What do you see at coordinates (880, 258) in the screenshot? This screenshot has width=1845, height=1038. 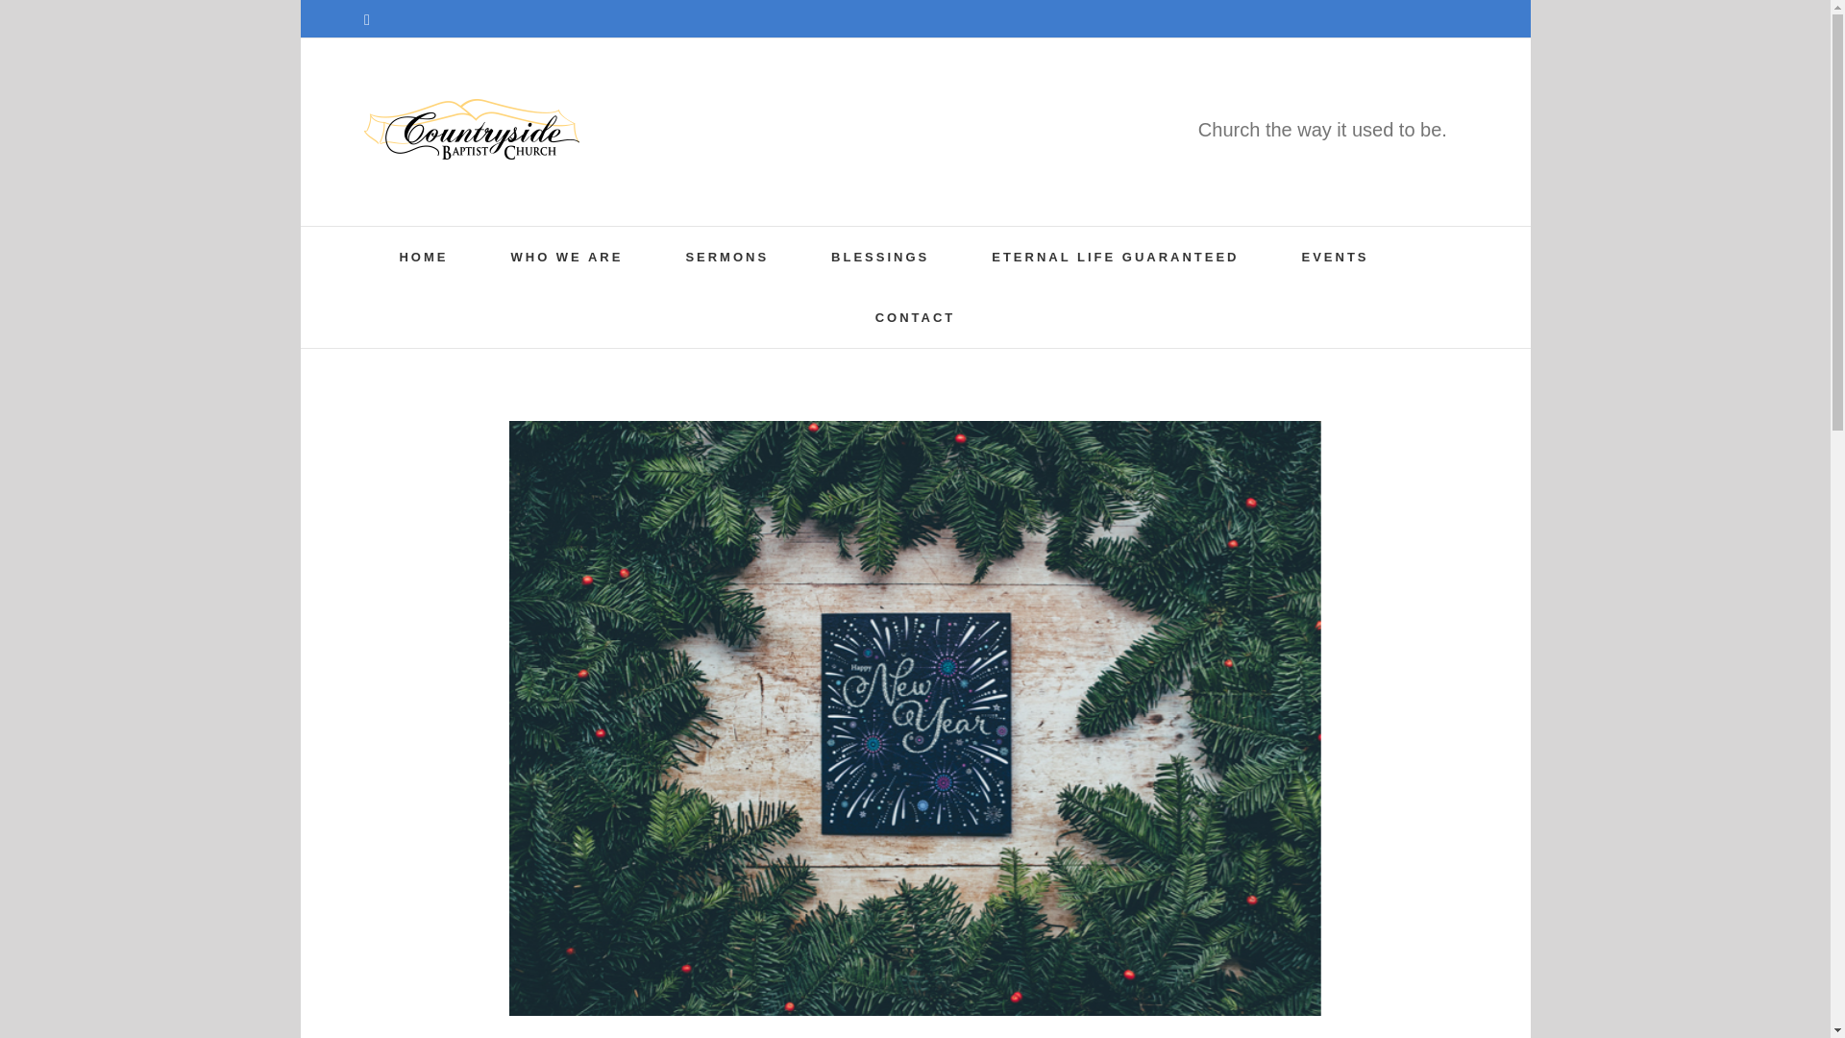 I see `BLESSINGS` at bounding box center [880, 258].